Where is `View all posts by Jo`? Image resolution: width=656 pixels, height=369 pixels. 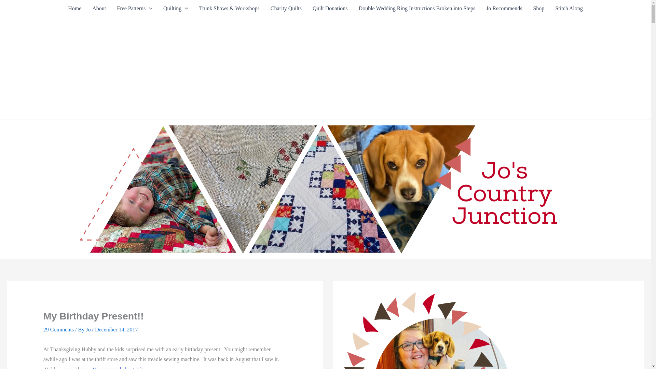 View all posts by Jo is located at coordinates (89, 329).